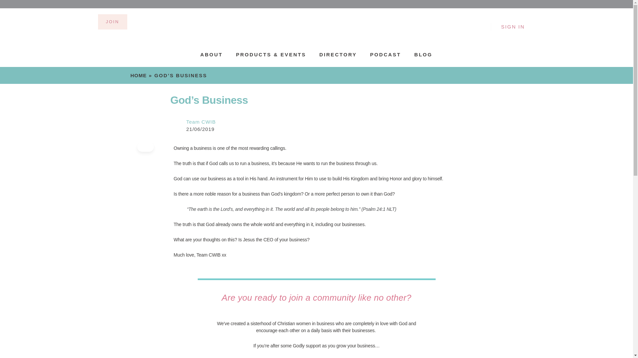 The height and width of the screenshot is (358, 638). I want to click on JOIN, so click(112, 22).